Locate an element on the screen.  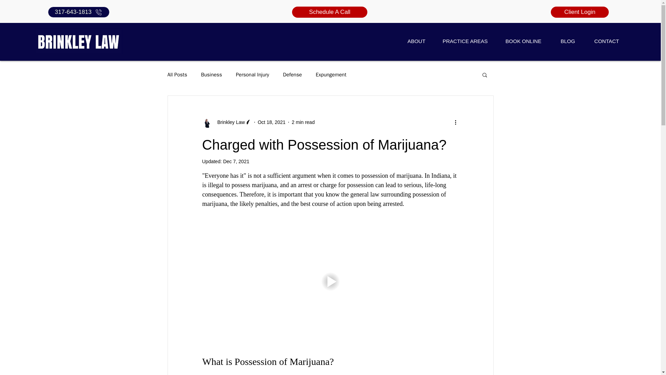
317-643-1813 is located at coordinates (79, 12).